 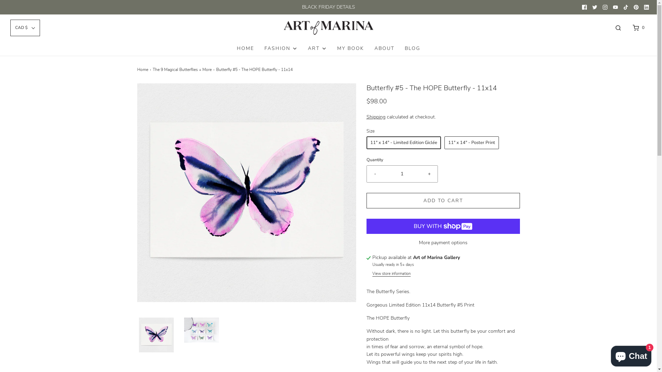 What do you see at coordinates (443, 243) in the screenshot?
I see `More payment options` at bounding box center [443, 243].